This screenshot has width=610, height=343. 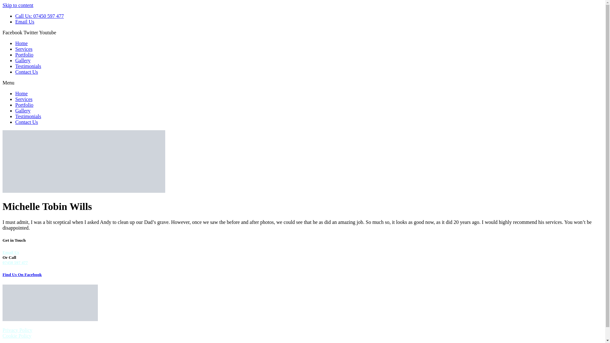 What do you see at coordinates (15, 262) in the screenshot?
I see `07450 597 477` at bounding box center [15, 262].